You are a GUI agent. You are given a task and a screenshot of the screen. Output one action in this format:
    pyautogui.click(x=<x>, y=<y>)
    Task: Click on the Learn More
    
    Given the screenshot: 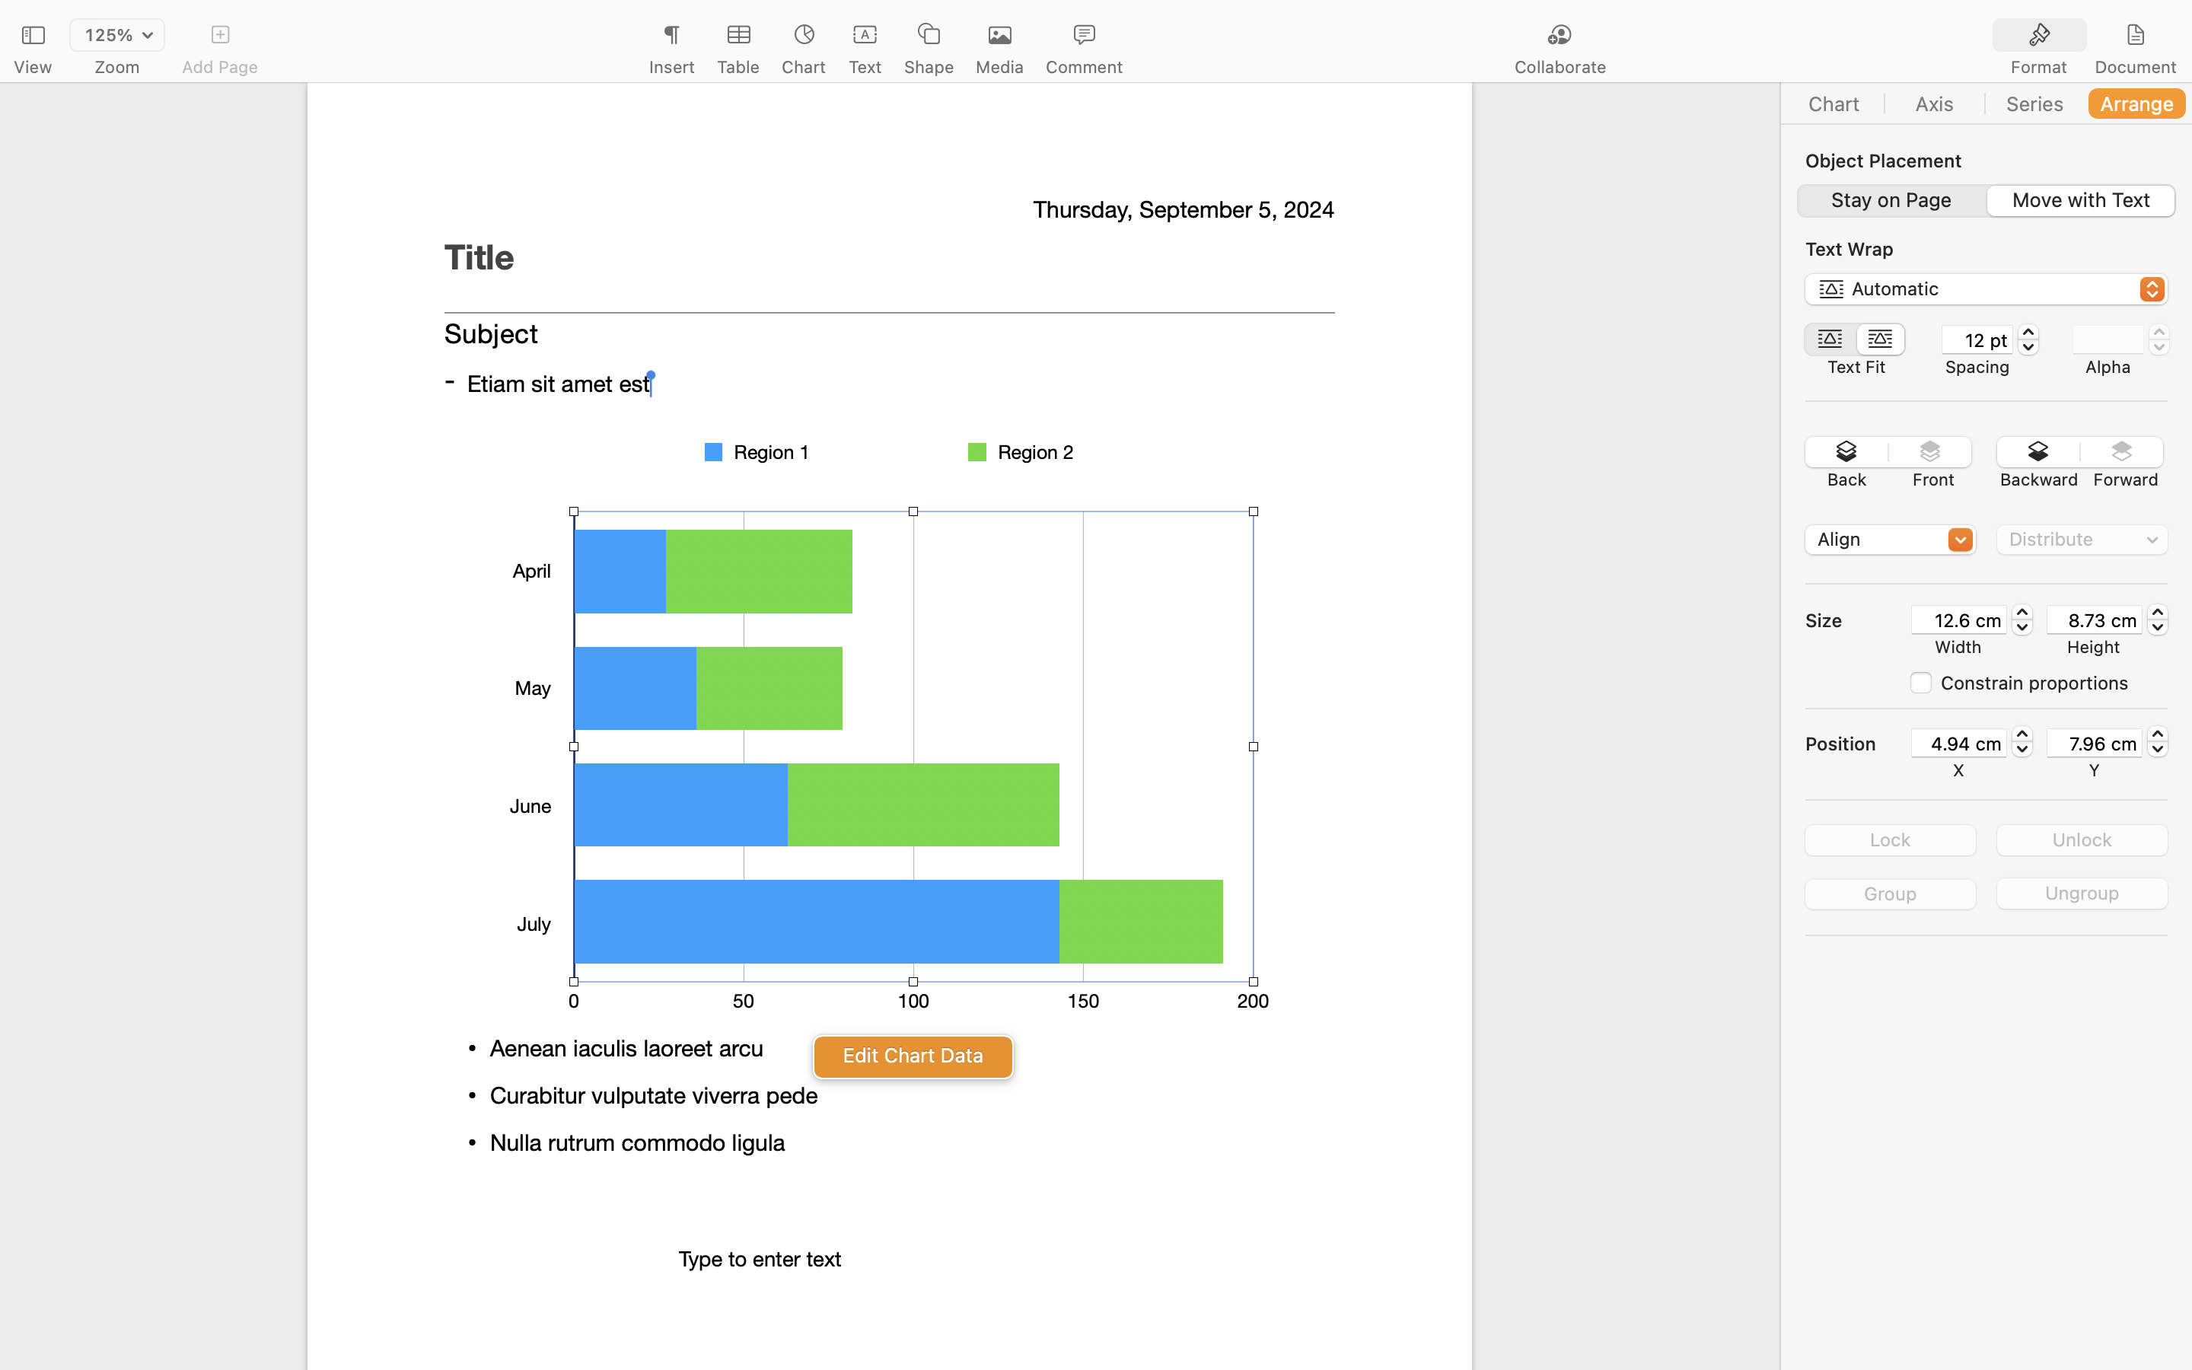 What is the action you would take?
    pyautogui.click(x=889, y=489)
    